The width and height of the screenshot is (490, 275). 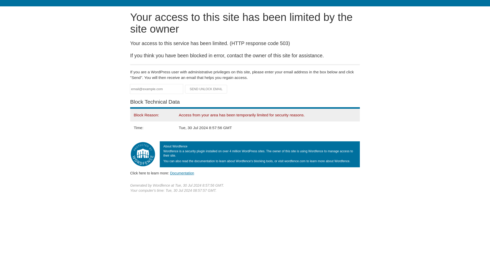 What do you see at coordinates (206, 89) in the screenshot?
I see `Send Unlock Email` at bounding box center [206, 89].